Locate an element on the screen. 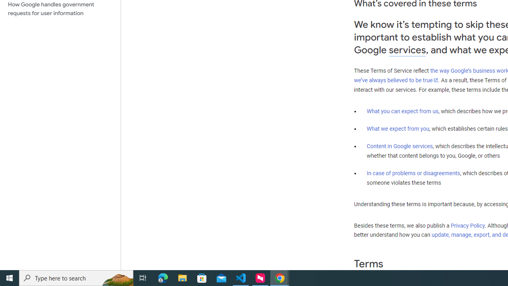 The height and width of the screenshot is (286, 508). What we expect from you is located at coordinates (398, 129).